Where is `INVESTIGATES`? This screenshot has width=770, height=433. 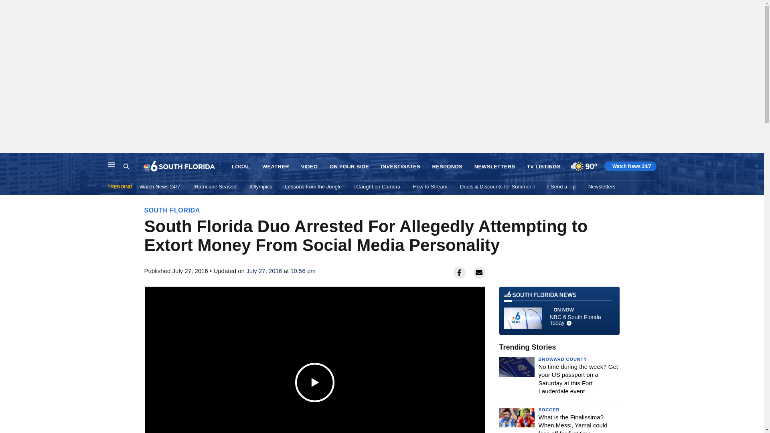 INVESTIGATES is located at coordinates (401, 167).